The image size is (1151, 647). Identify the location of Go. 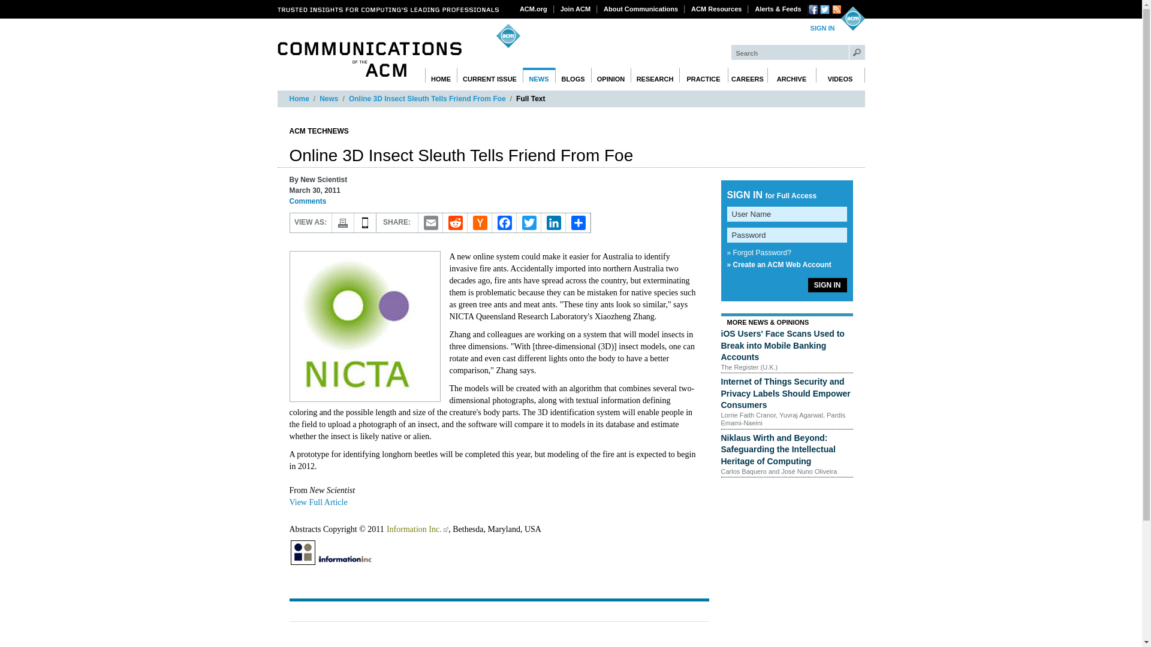
(857, 52).